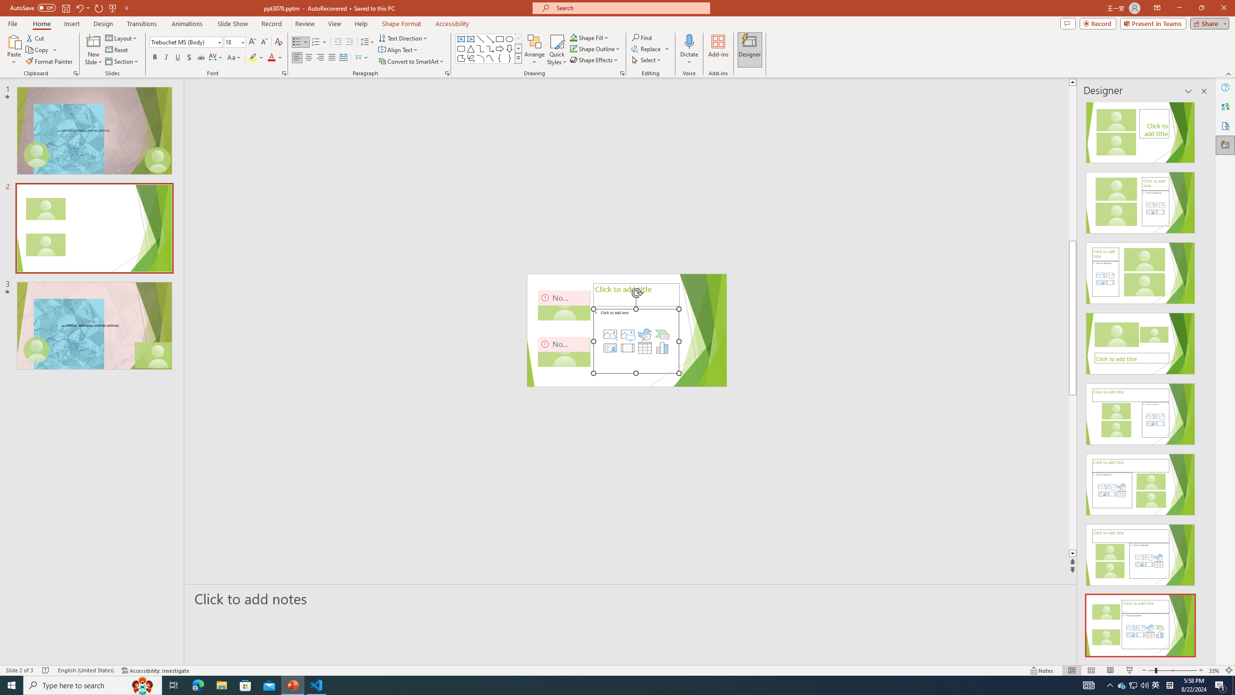  I want to click on Content Placeholder, so click(637, 341).